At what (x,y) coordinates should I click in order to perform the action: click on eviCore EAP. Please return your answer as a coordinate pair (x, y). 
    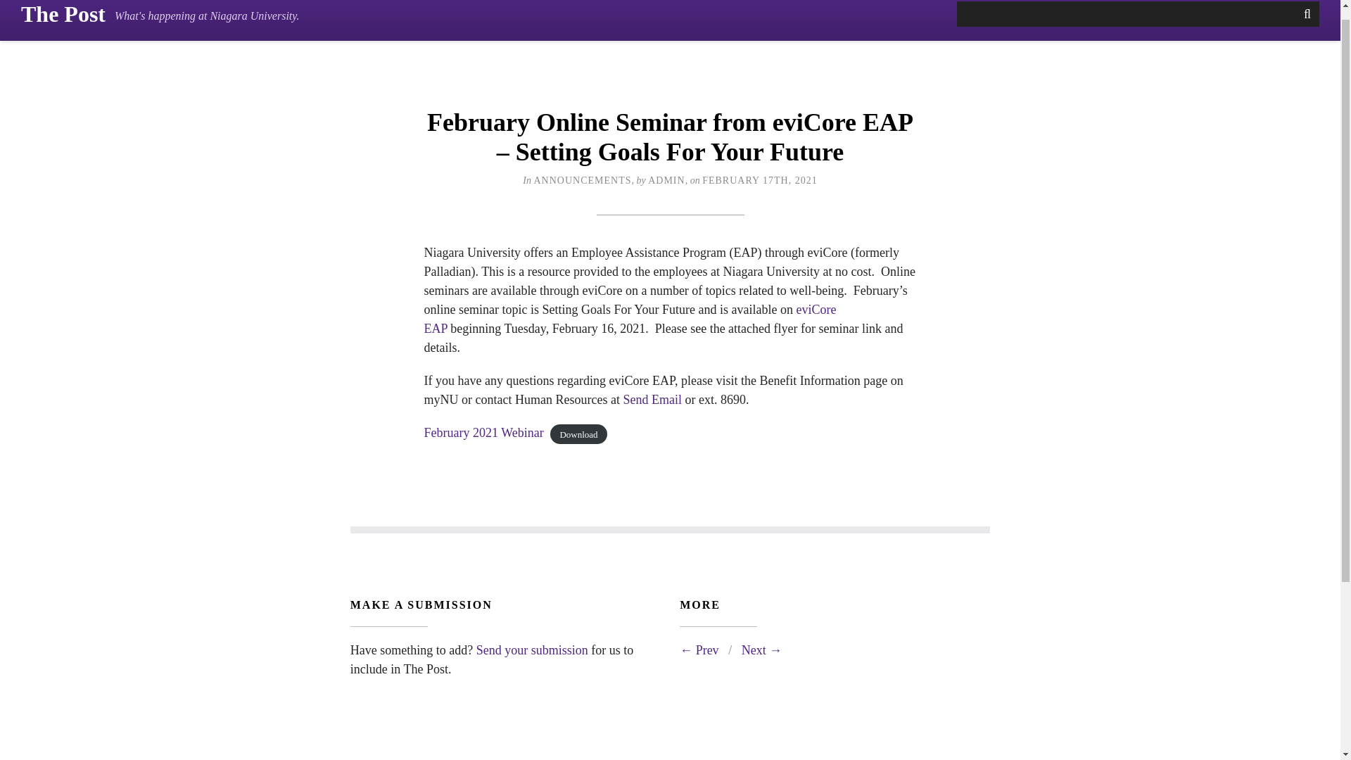
    Looking at the image, I should click on (630, 319).